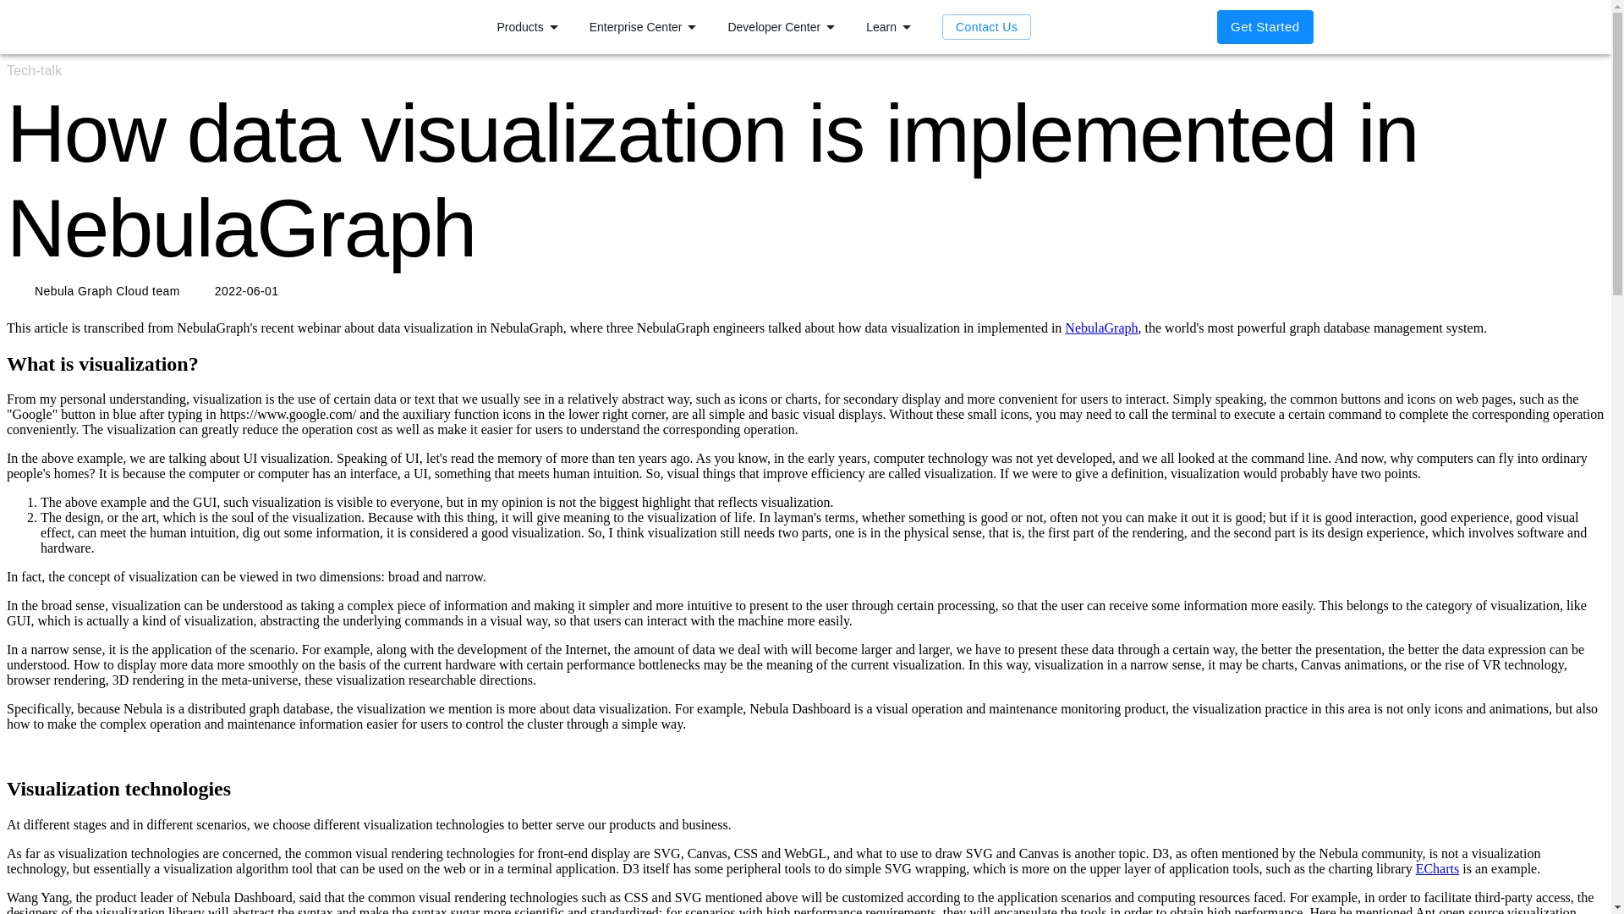  I want to click on Get Started, so click(1264, 26).